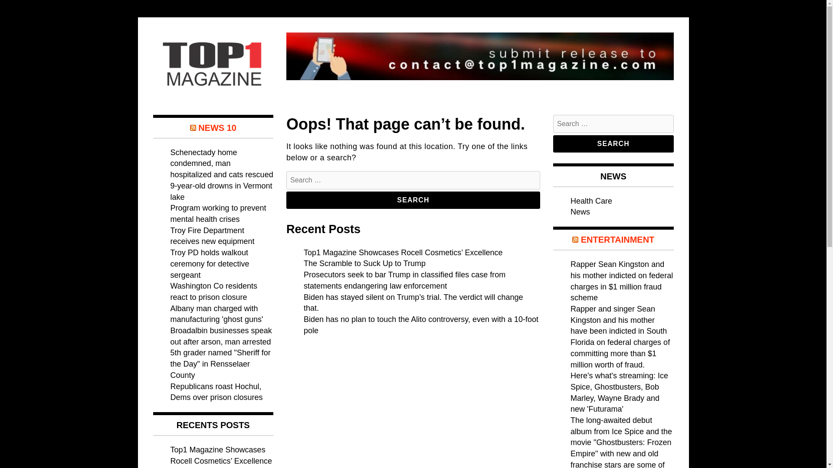 This screenshot has height=468, width=833. What do you see at coordinates (220, 363) in the screenshot?
I see `5th grader named "Sheriff for the Day" in Rensselaer County` at bounding box center [220, 363].